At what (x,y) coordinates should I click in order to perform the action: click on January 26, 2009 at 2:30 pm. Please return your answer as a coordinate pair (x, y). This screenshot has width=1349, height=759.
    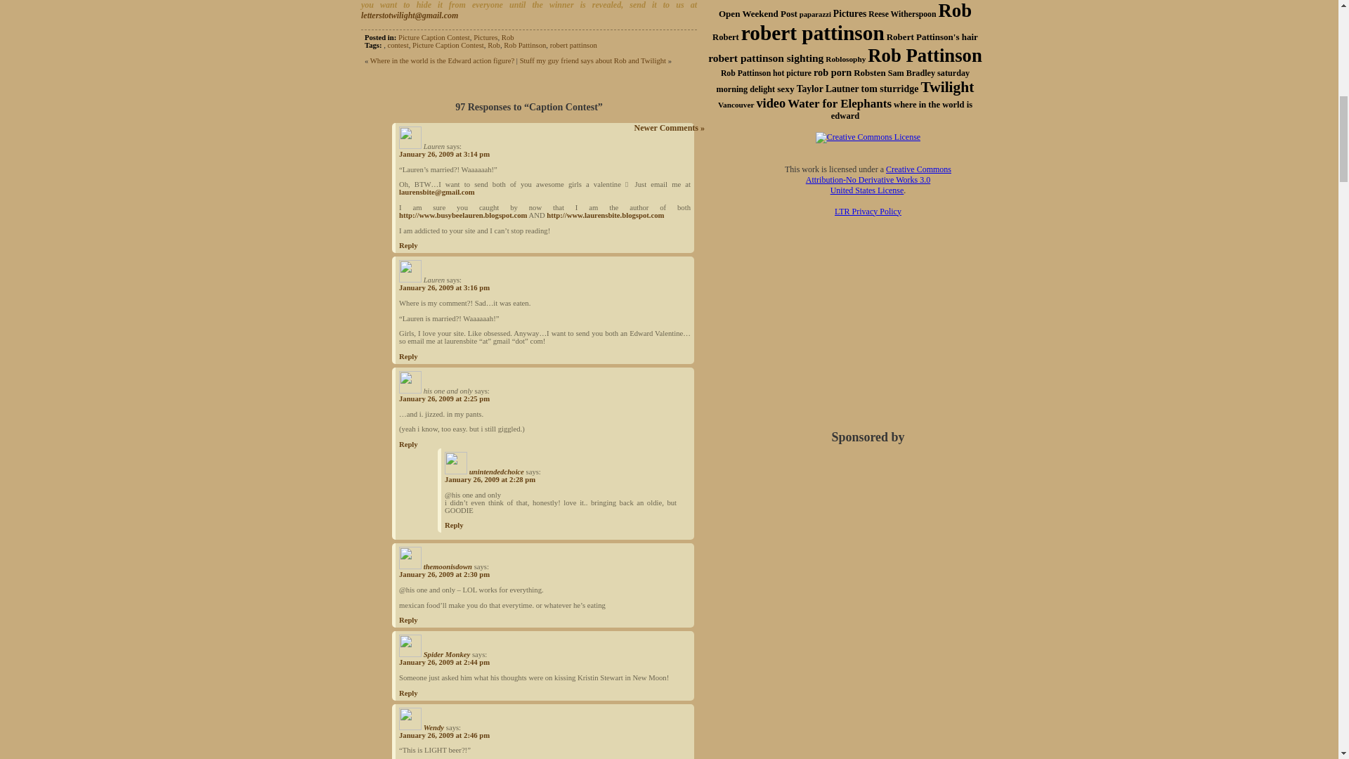
    Looking at the image, I should click on (444, 574).